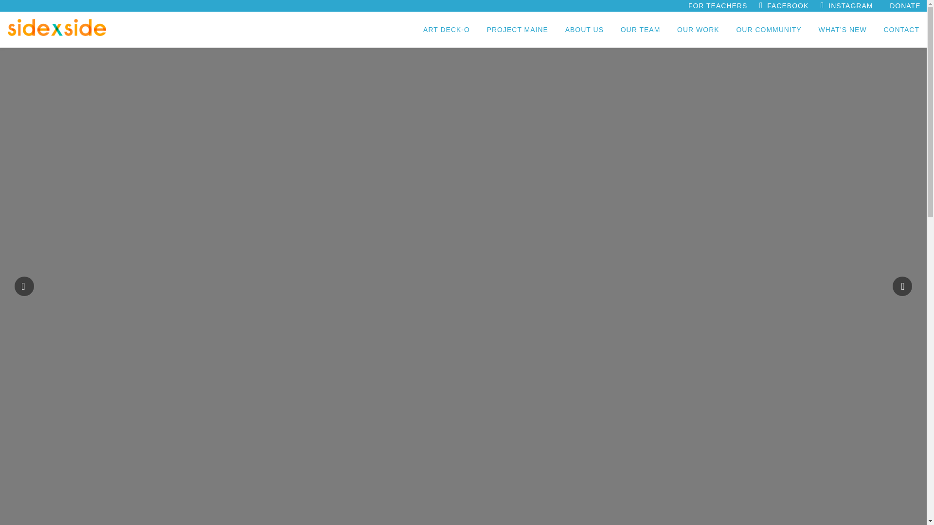 The width and height of the screenshot is (934, 525). I want to click on ABOUT US, so click(584, 29).